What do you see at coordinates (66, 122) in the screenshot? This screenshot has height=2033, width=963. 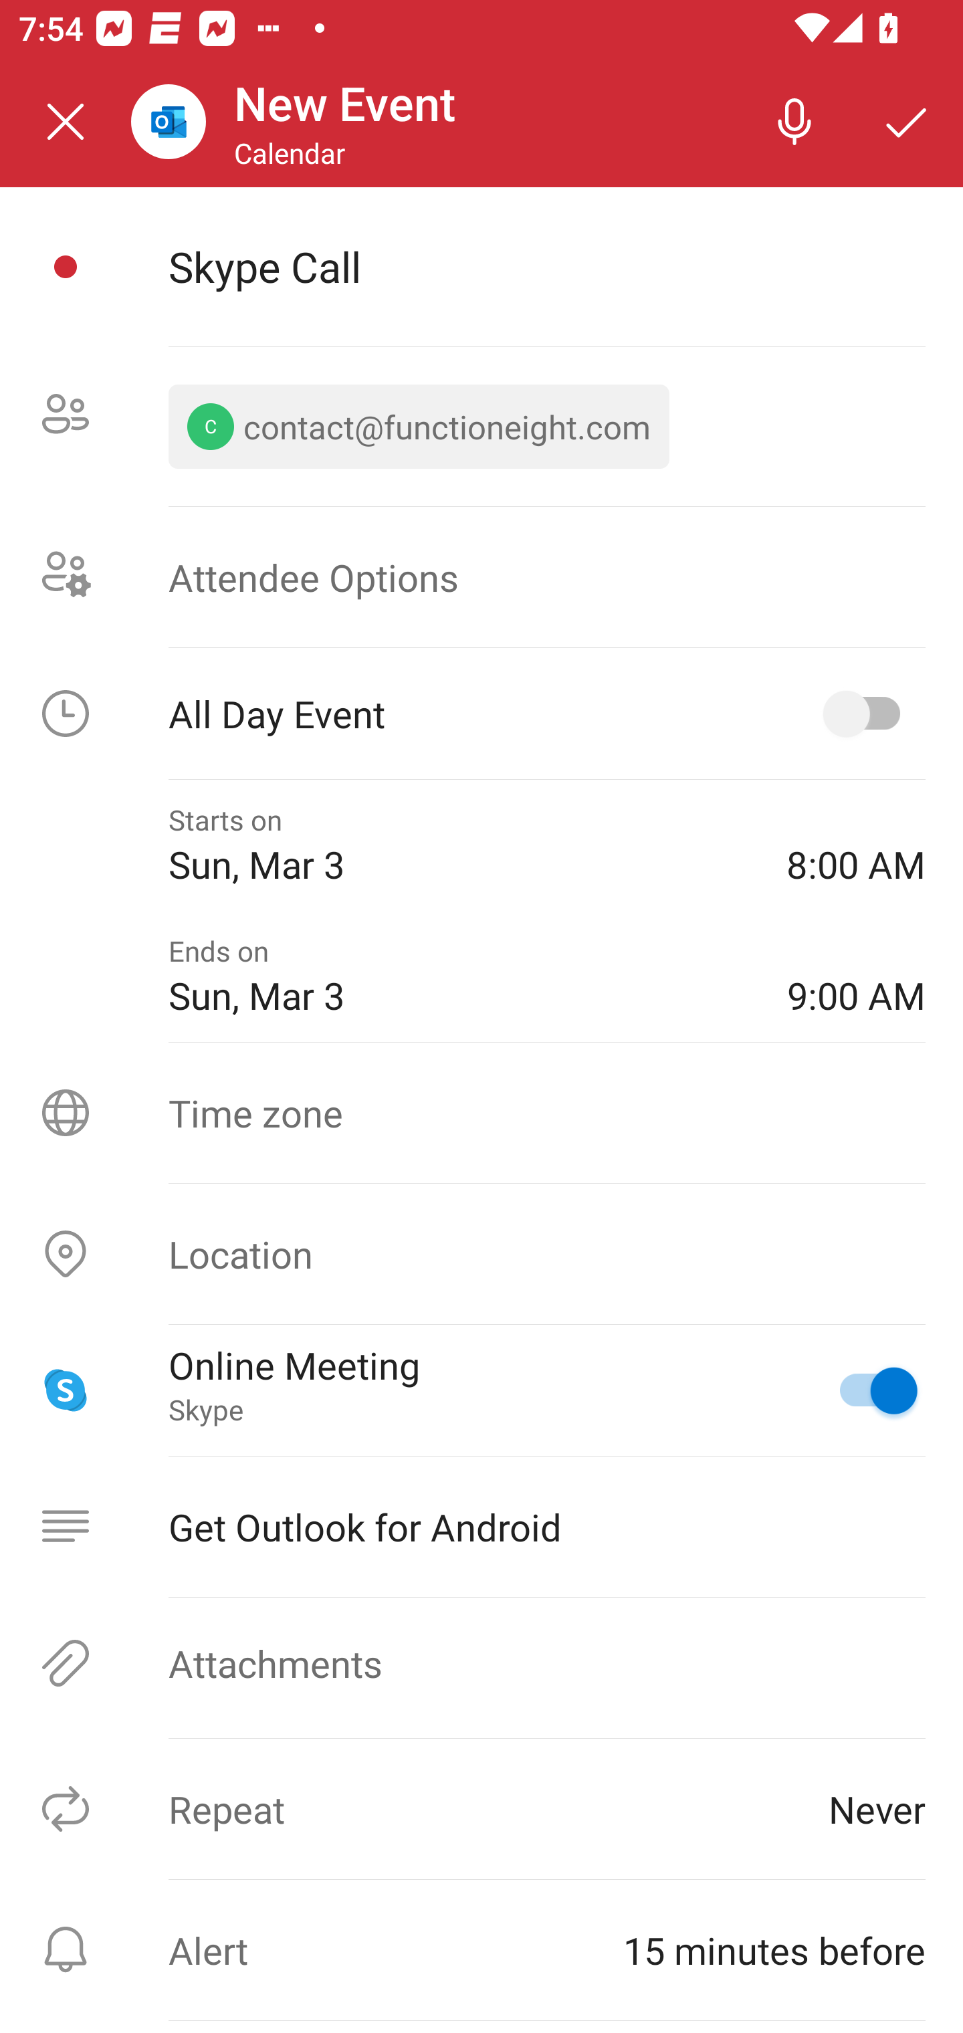 I see `Close` at bounding box center [66, 122].